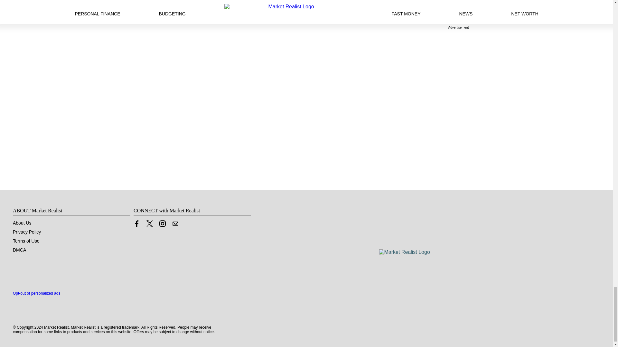 The image size is (618, 347). I want to click on Link to Facebook, so click(136, 224).